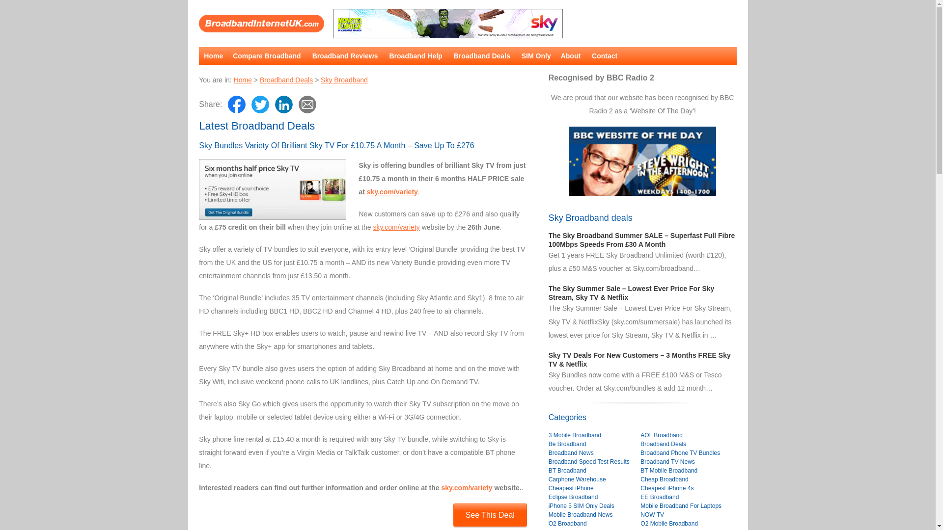 The width and height of the screenshot is (943, 530). I want to click on Bradband Internet UK, so click(243, 79).